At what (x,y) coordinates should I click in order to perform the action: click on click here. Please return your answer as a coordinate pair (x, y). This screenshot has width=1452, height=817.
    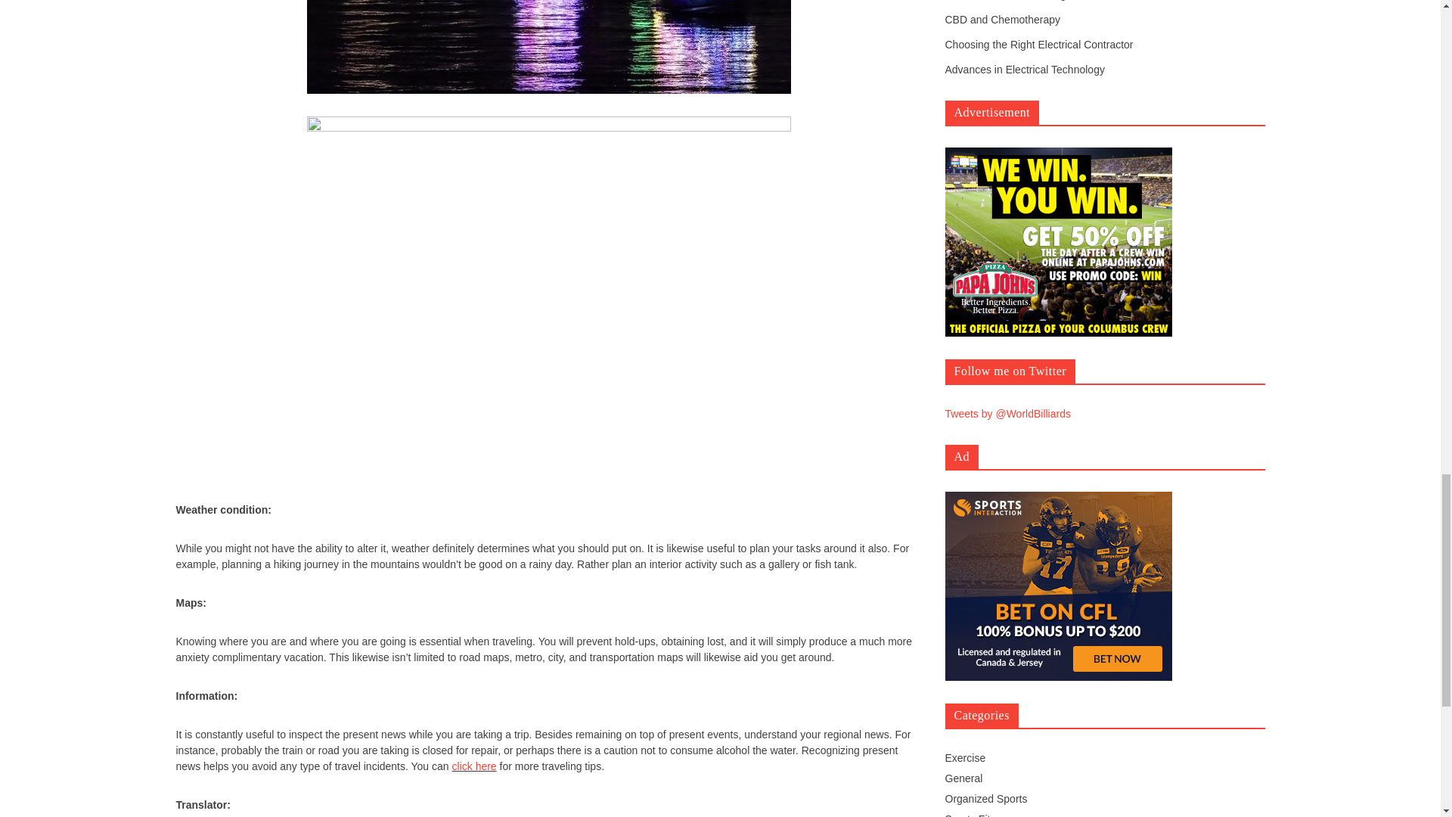
    Looking at the image, I should click on (473, 766).